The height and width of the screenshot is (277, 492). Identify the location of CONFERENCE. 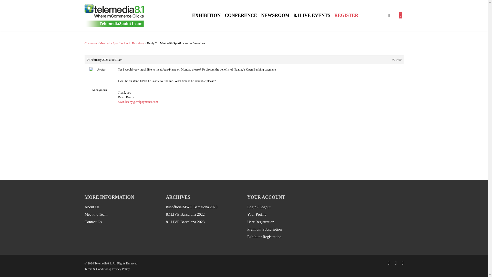
(241, 15).